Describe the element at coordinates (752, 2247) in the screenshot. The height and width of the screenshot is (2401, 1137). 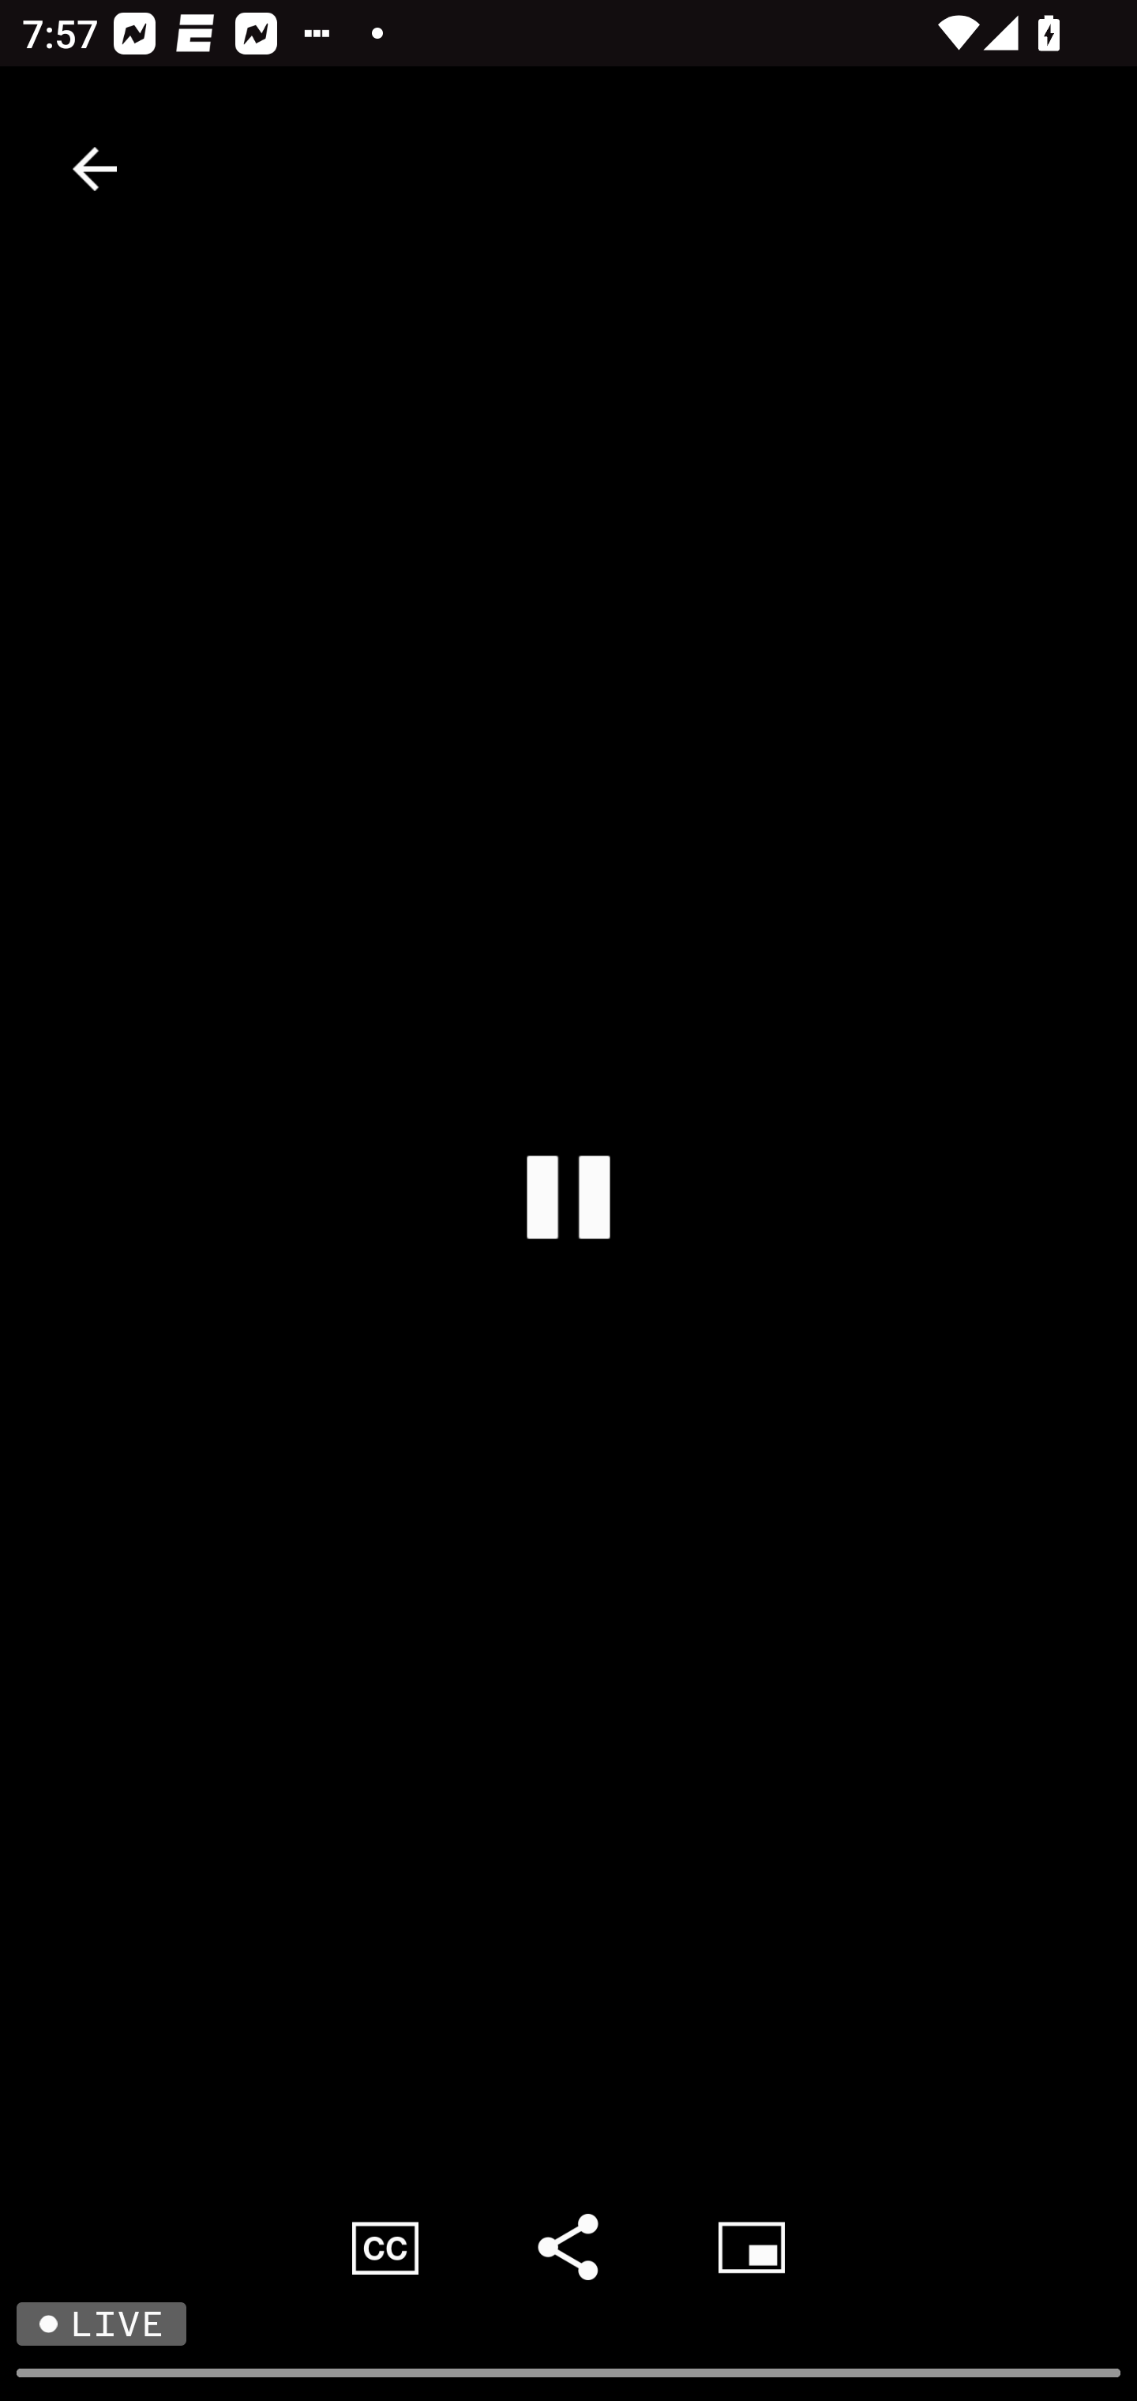
I see `Picture in Picture Media` at that location.